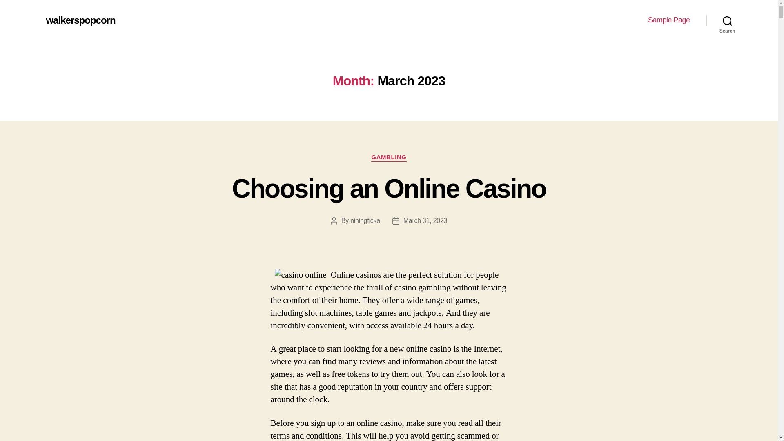  Describe the element at coordinates (365, 220) in the screenshot. I see `niningficka` at that location.